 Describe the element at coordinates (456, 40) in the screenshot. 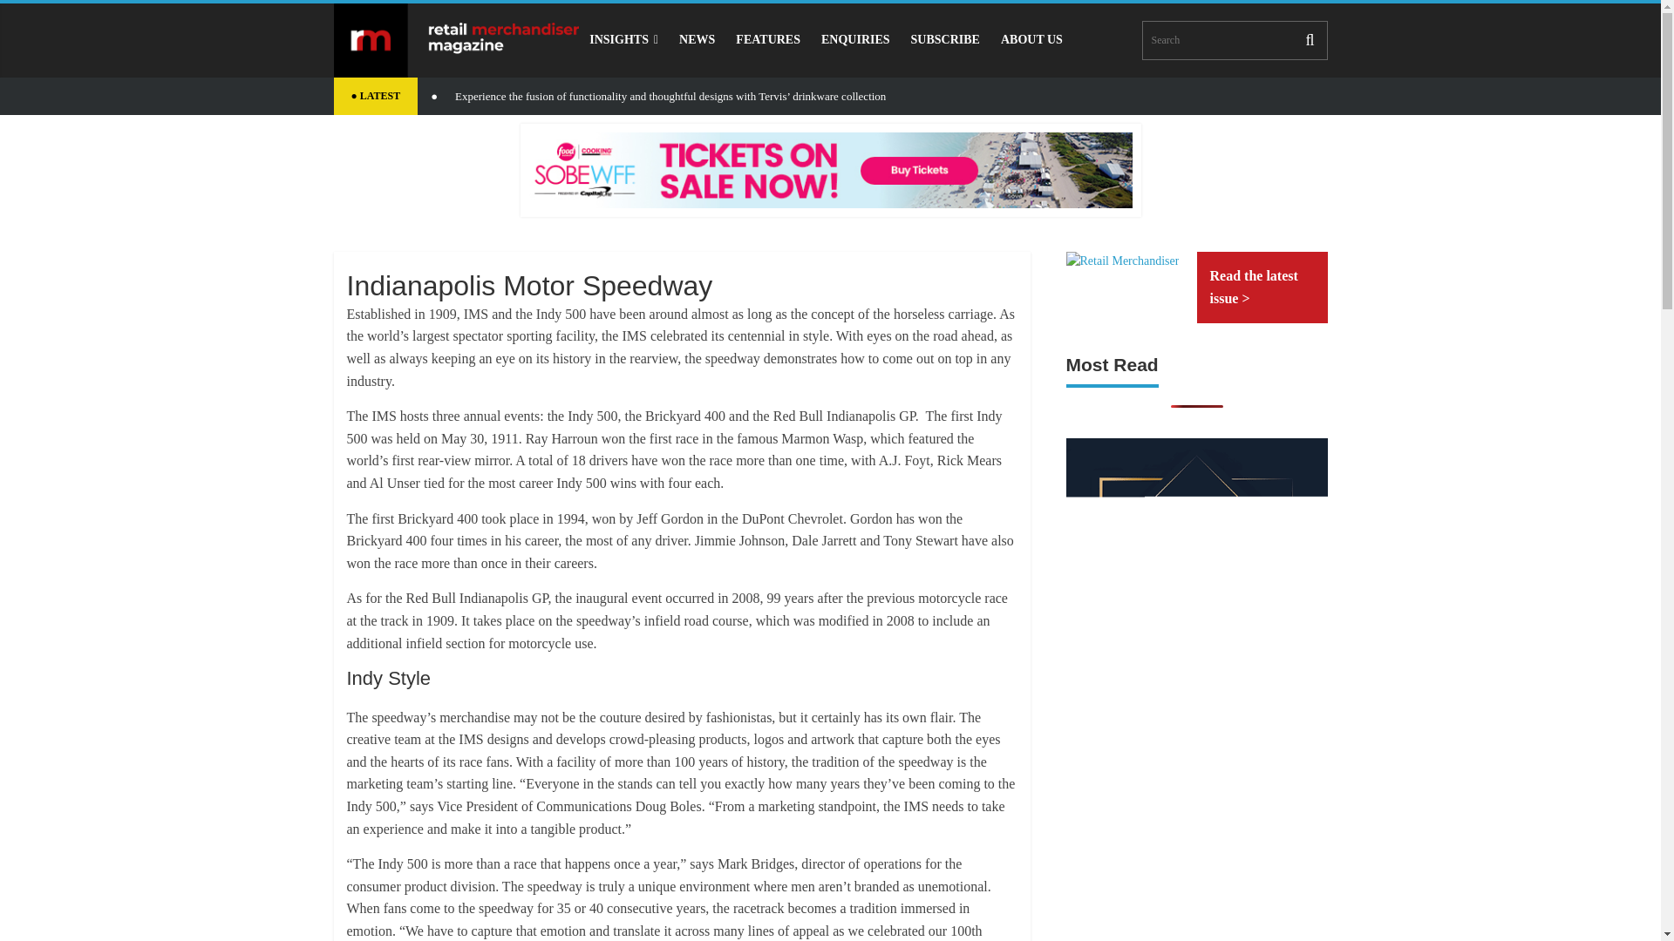

I see `Retail Merchandiser` at that location.